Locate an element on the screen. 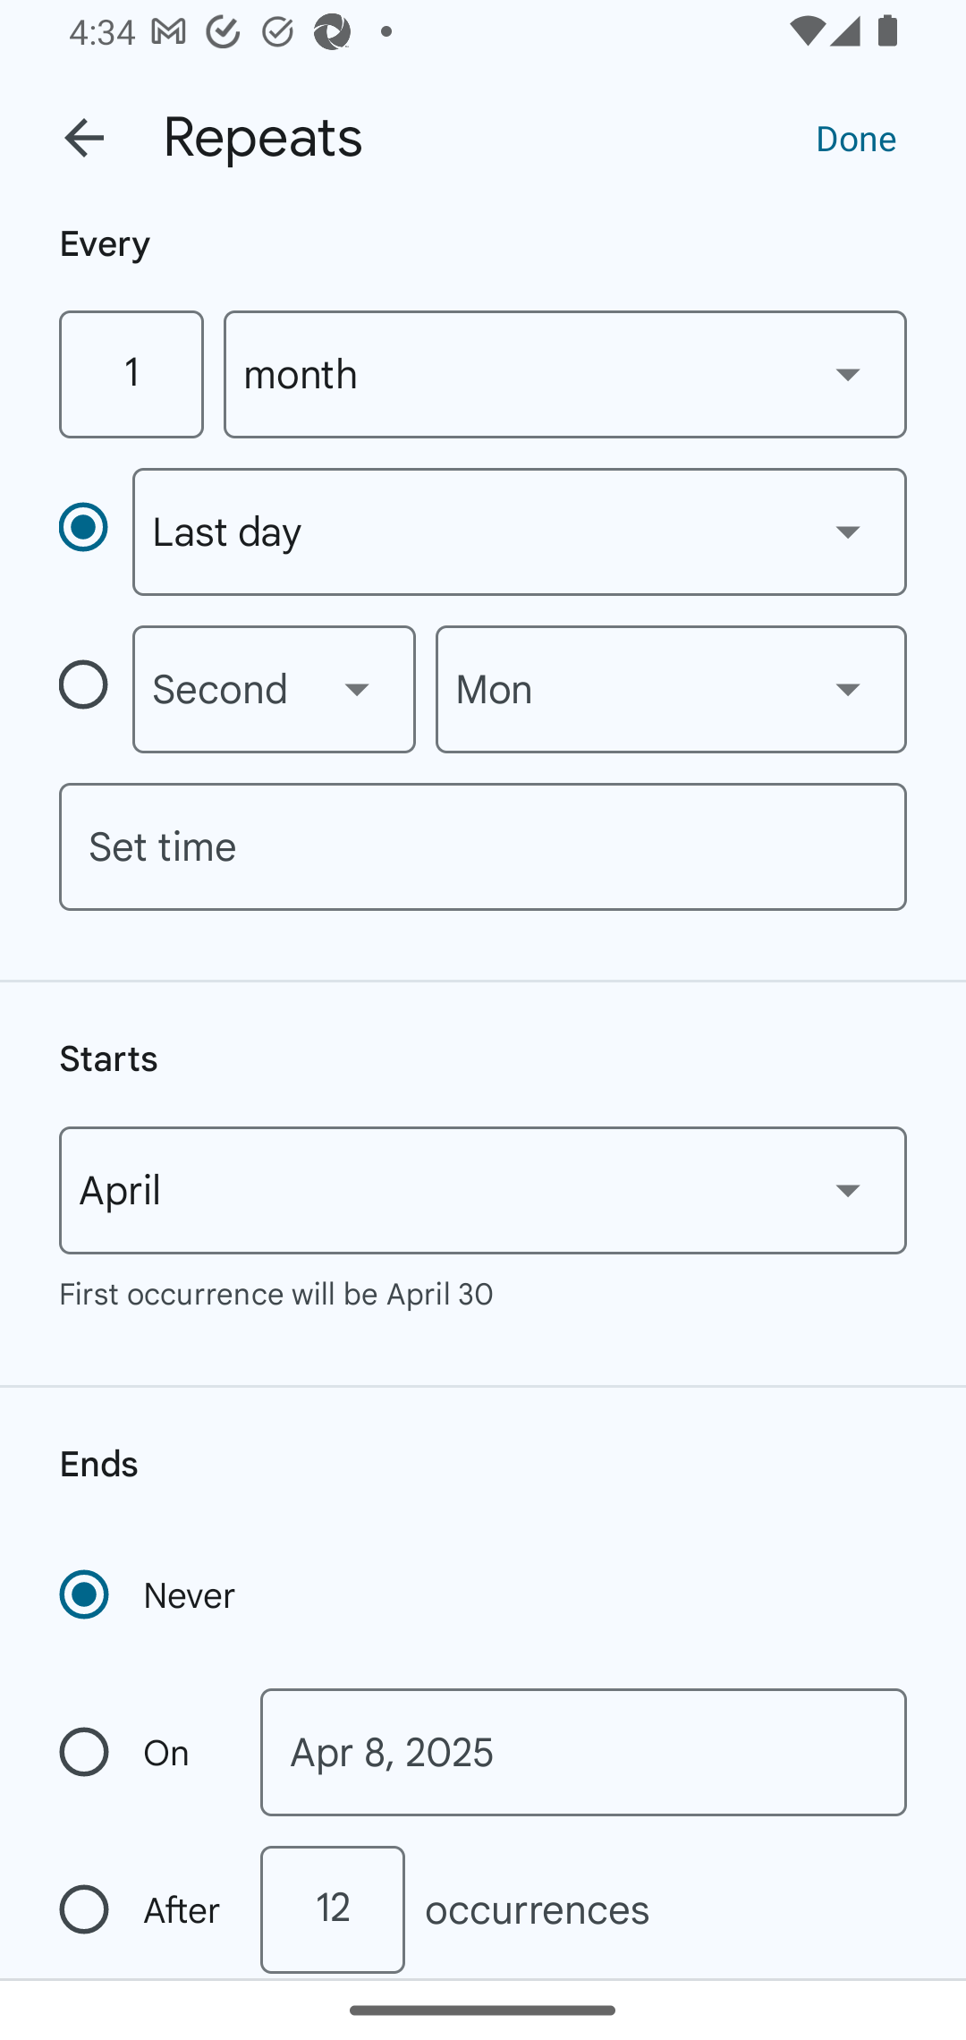 The image size is (966, 2040). April is located at coordinates (483, 1190).